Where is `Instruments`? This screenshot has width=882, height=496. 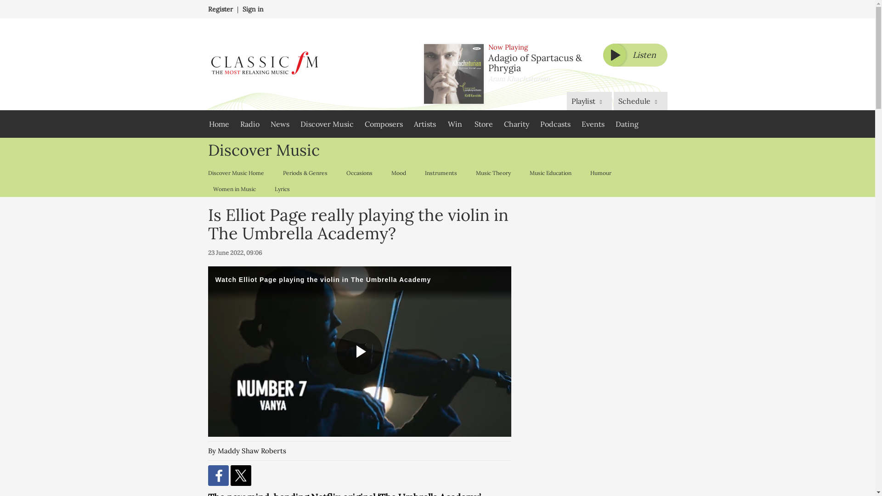
Instruments is located at coordinates (441, 173).